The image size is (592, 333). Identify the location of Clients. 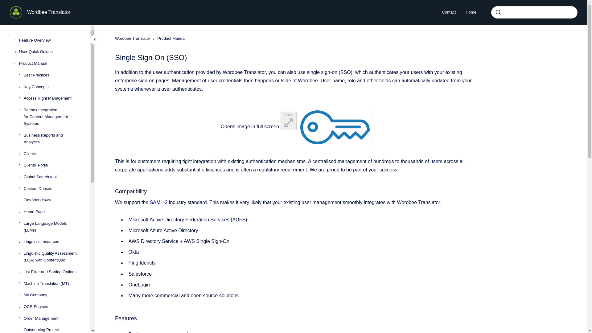
(52, 154).